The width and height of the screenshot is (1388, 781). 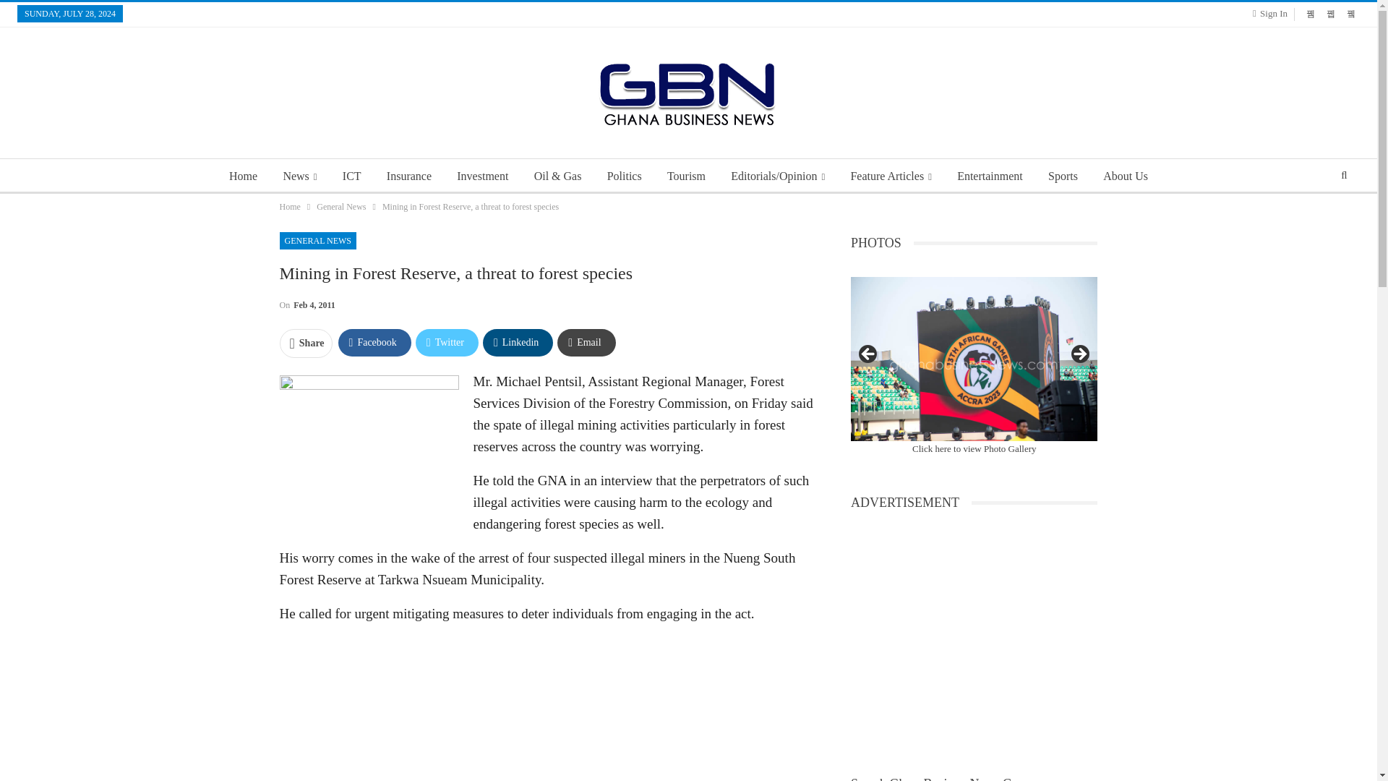 I want to click on News, so click(x=299, y=176).